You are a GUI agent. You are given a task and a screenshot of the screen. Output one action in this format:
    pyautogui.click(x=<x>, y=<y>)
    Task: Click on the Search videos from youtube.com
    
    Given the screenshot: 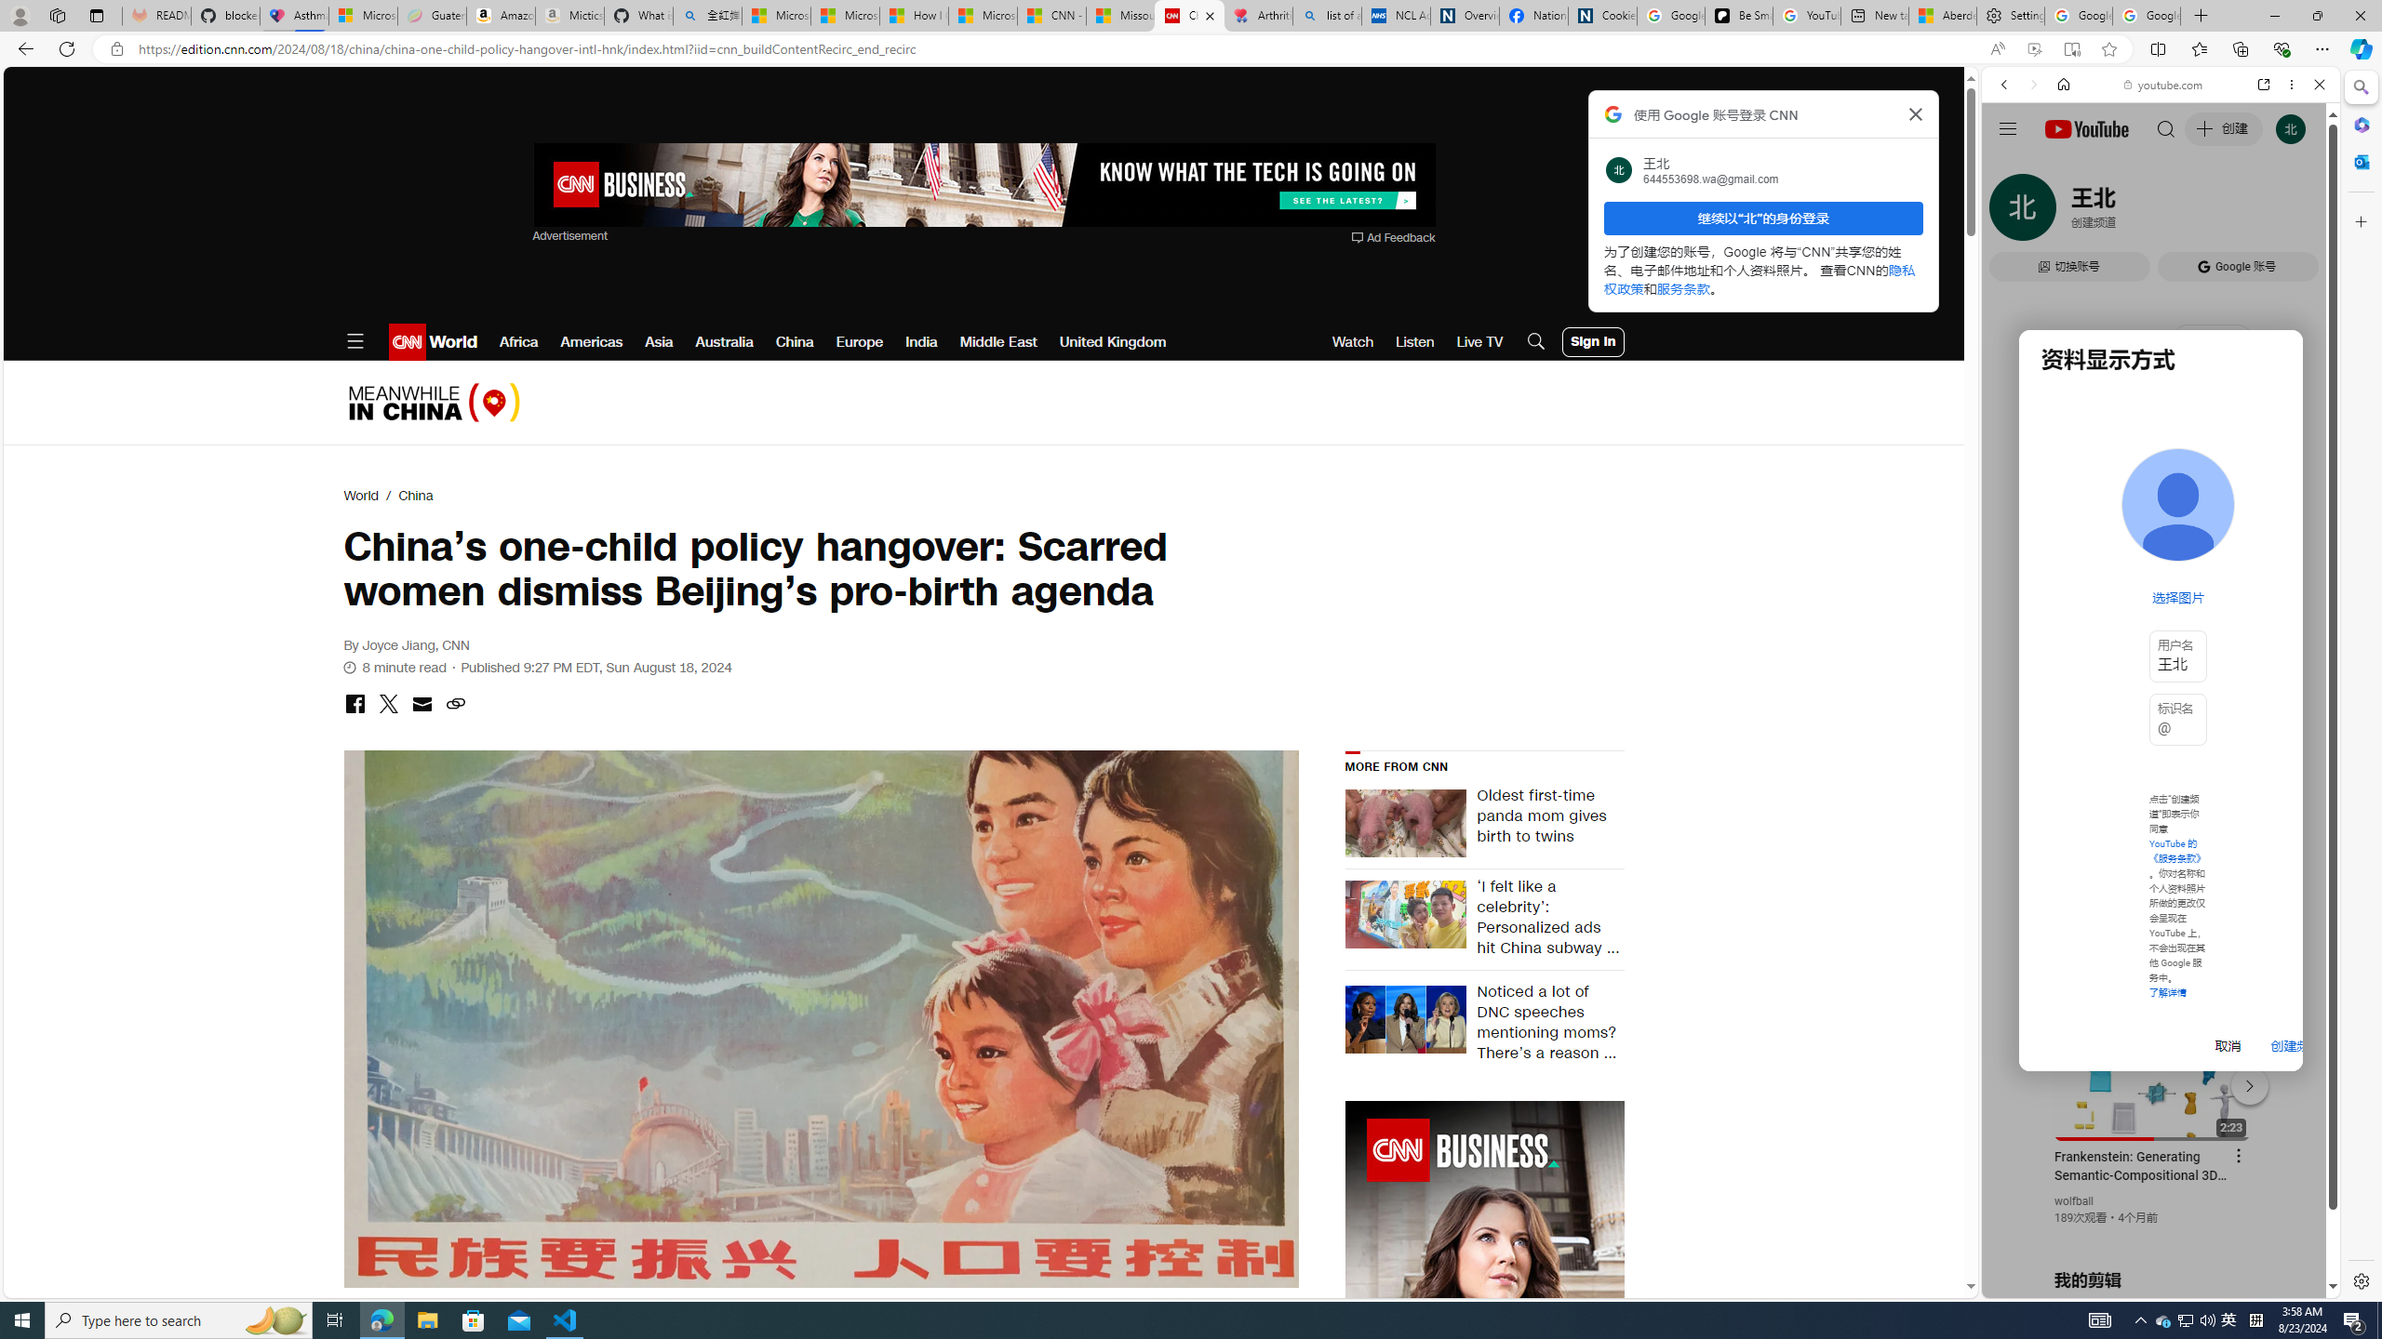 What is the action you would take?
    pyautogui.click(x=2127, y=612)
    